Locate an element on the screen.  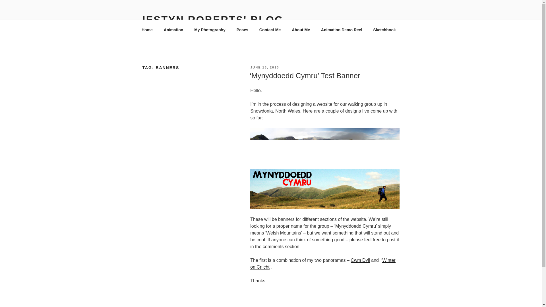
Sketchbook is located at coordinates (384, 30).